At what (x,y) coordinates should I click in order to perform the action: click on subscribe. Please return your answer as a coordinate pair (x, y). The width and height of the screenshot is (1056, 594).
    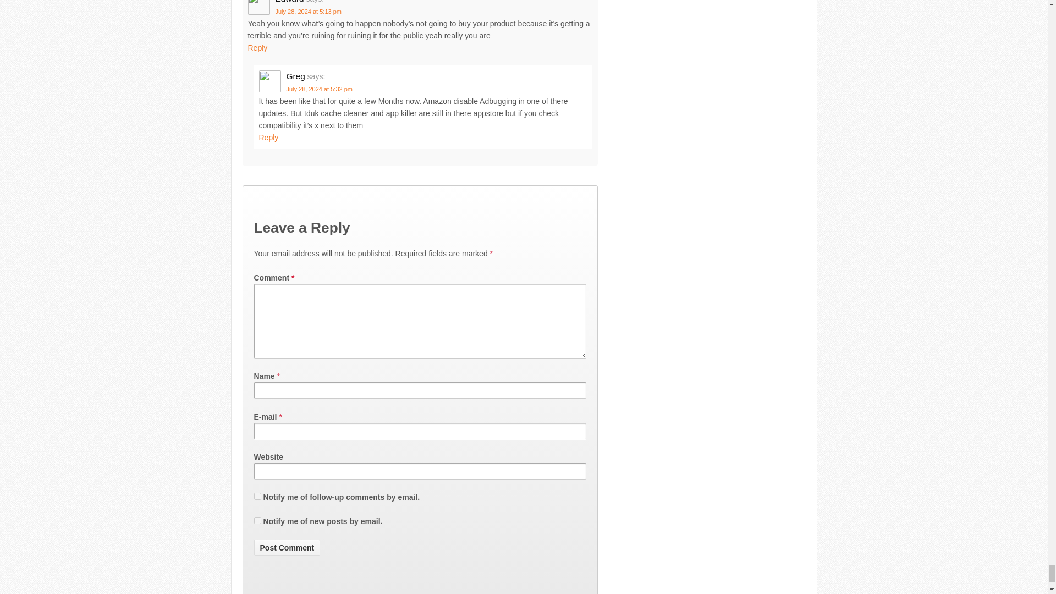
    Looking at the image, I should click on (257, 520).